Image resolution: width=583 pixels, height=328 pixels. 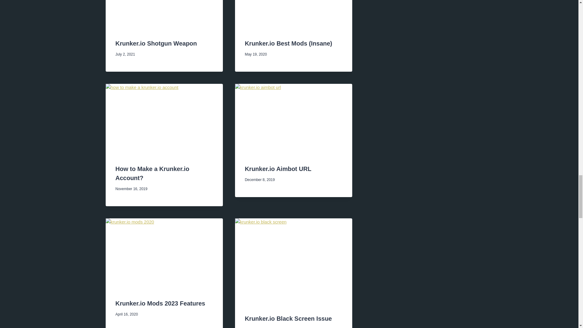 What do you see at coordinates (156, 43) in the screenshot?
I see `Krunker.io Shotgun Weapon` at bounding box center [156, 43].